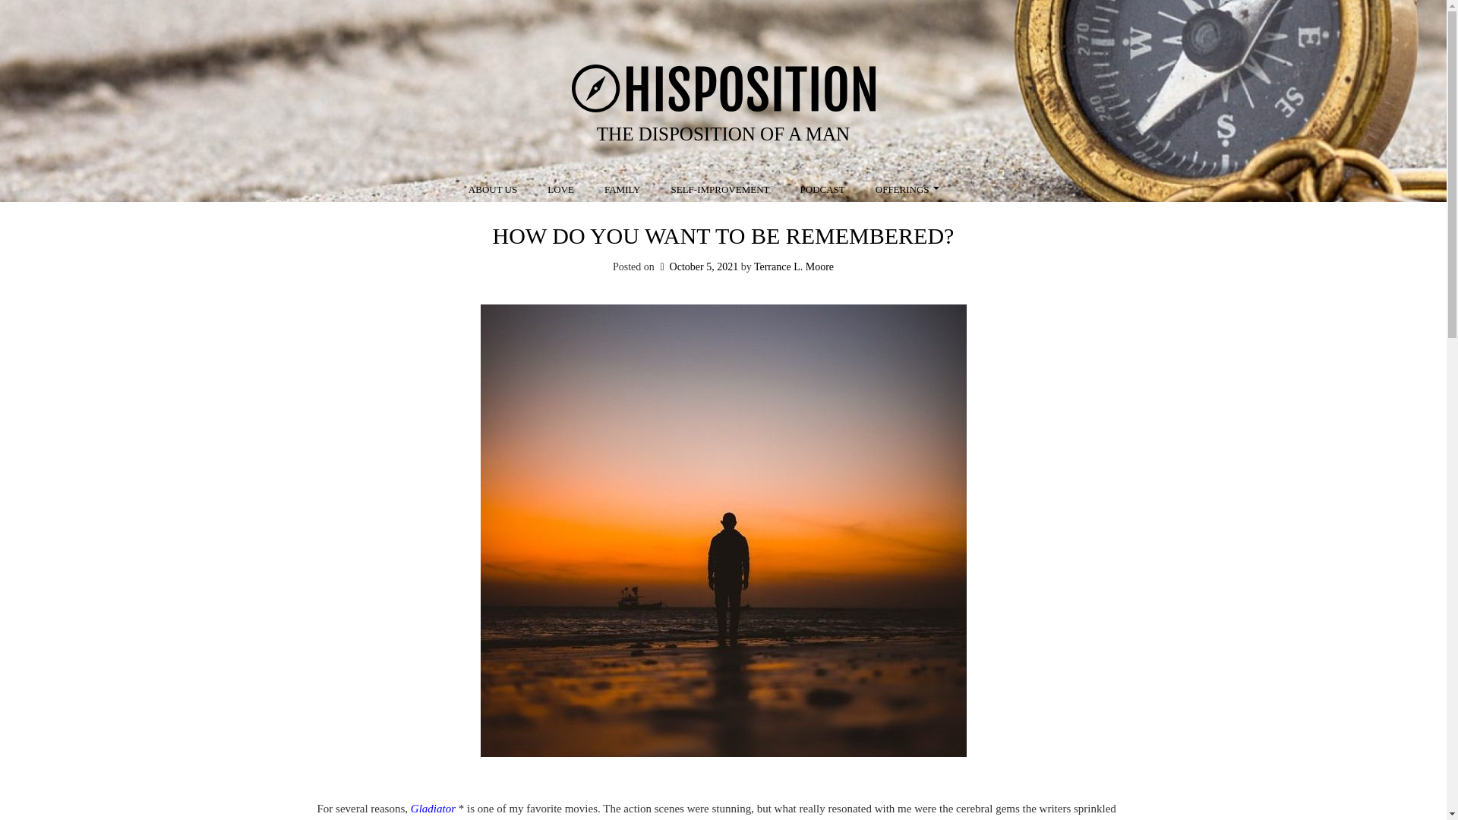  I want to click on Gladiator, so click(433, 809).